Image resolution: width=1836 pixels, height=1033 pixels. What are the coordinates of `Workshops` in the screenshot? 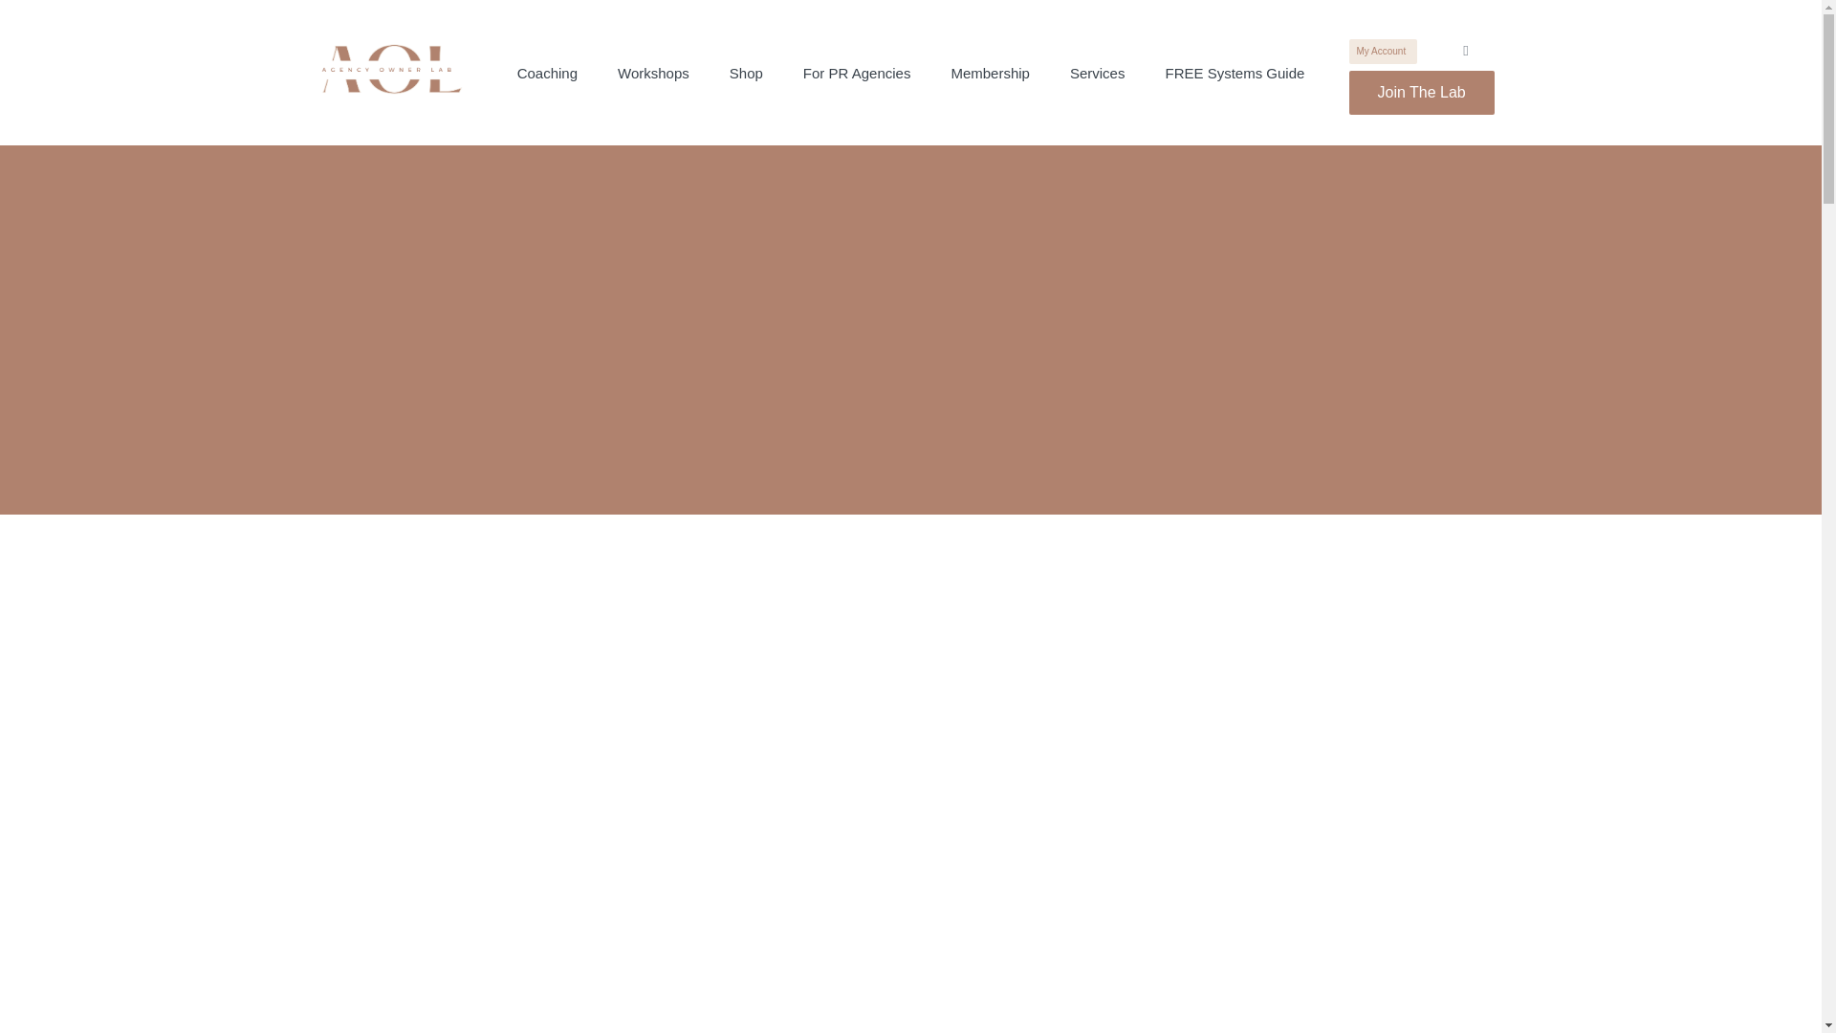 It's located at (653, 73).